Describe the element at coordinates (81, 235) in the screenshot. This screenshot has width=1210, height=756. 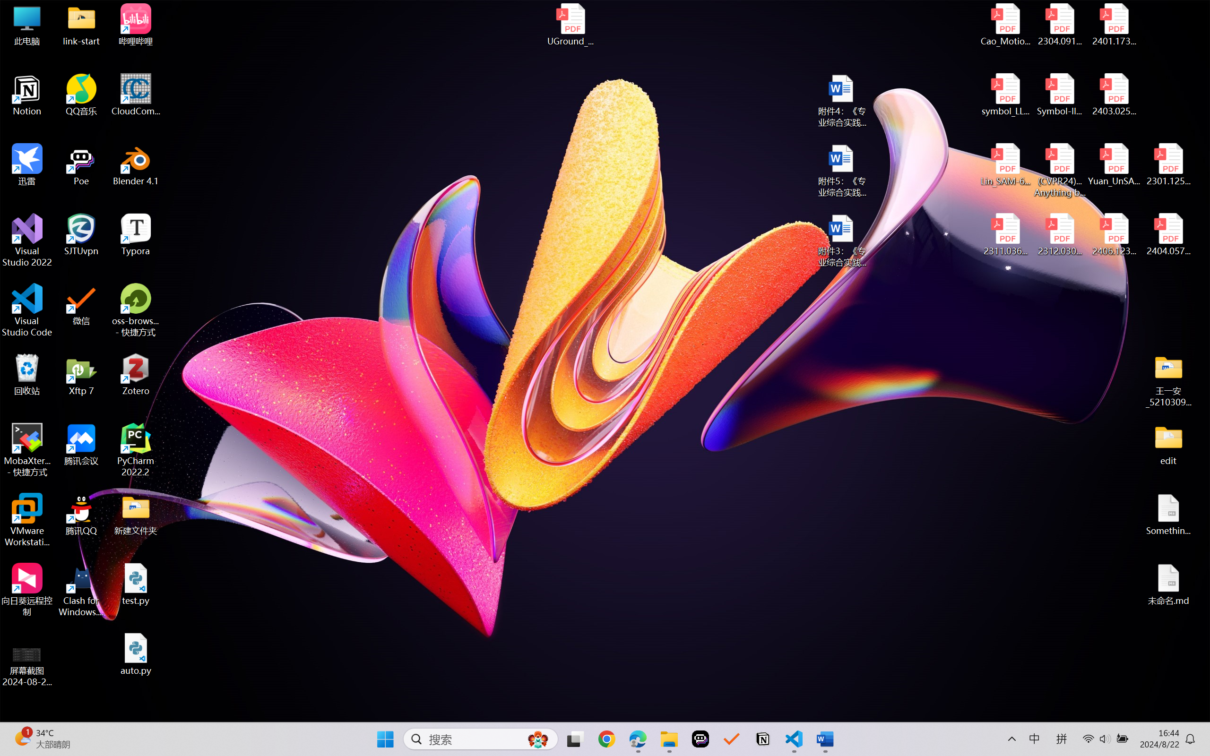
I see `SJTUvpn` at that location.